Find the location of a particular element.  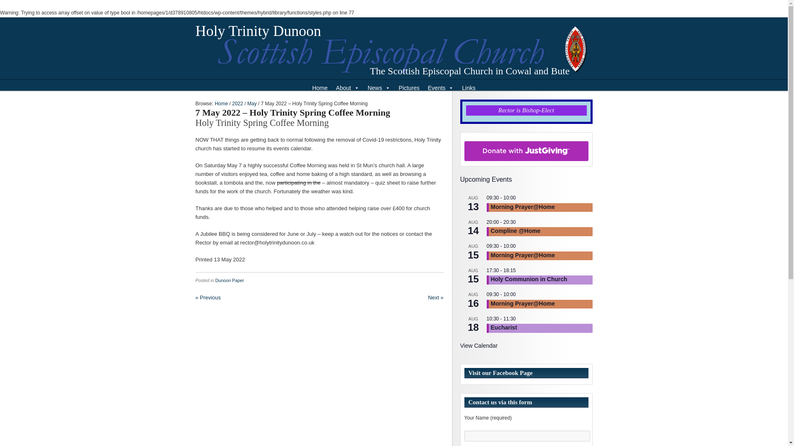

Holy Communion in Church is located at coordinates (529, 279).